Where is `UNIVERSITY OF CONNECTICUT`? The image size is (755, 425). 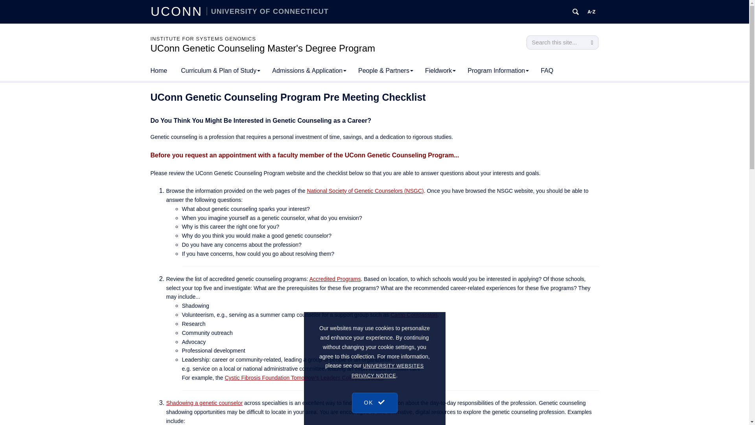 UNIVERSITY OF CONNECTICUT is located at coordinates (267, 11).